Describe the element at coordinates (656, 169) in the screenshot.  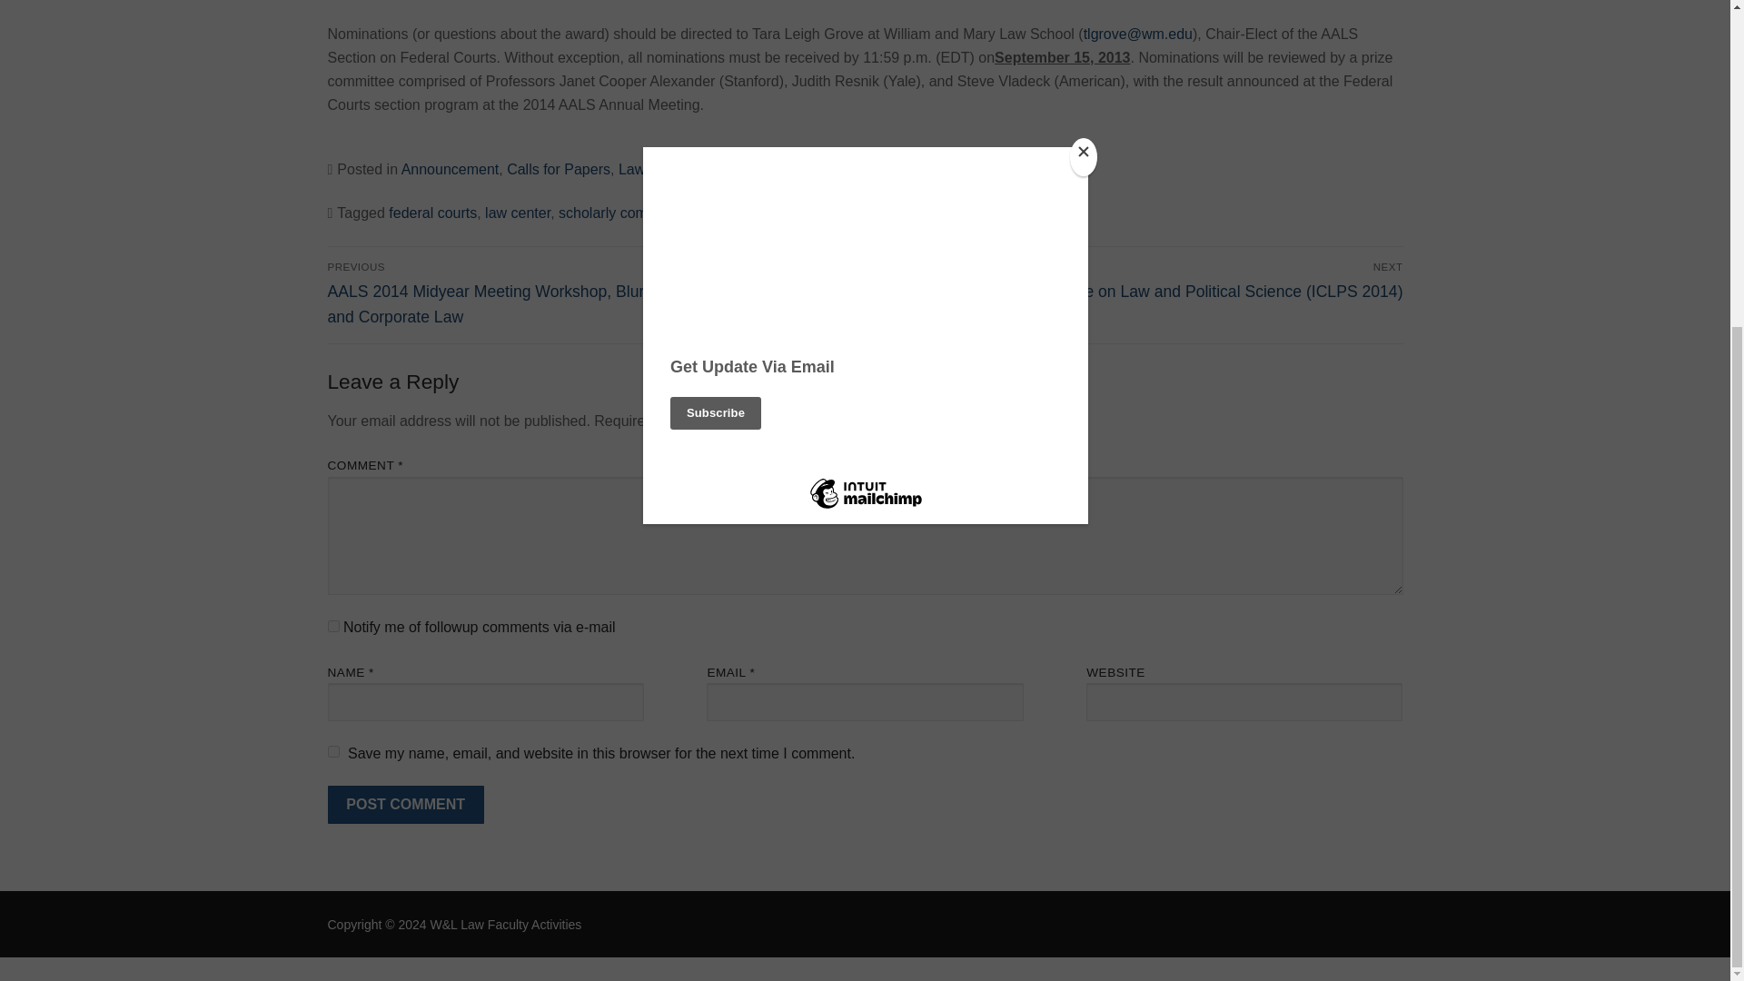
I see `Law Center` at that location.